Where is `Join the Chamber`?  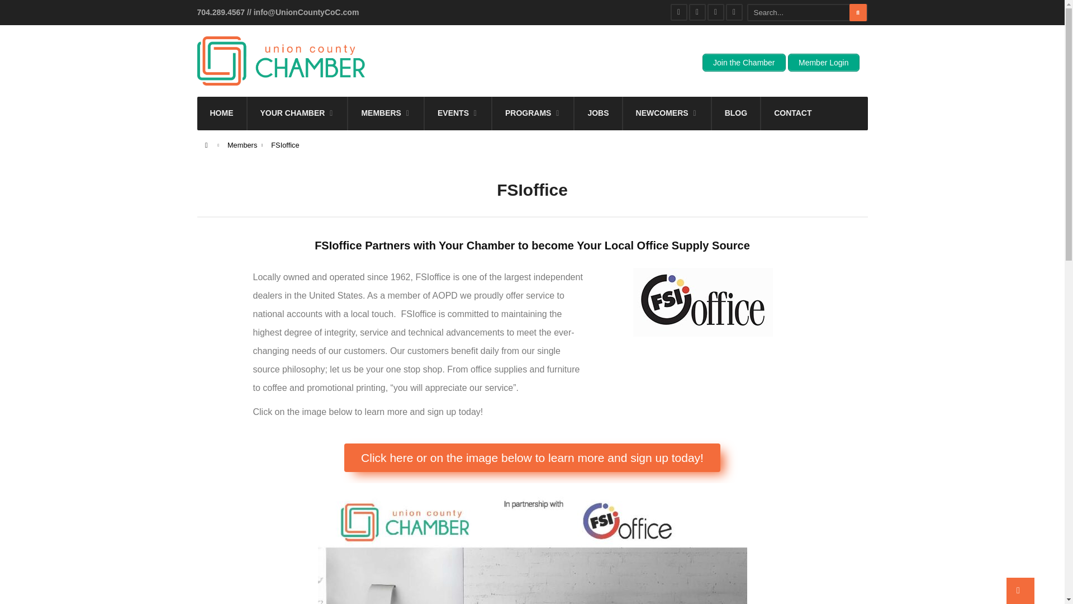
Join the Chamber is located at coordinates (744, 63).